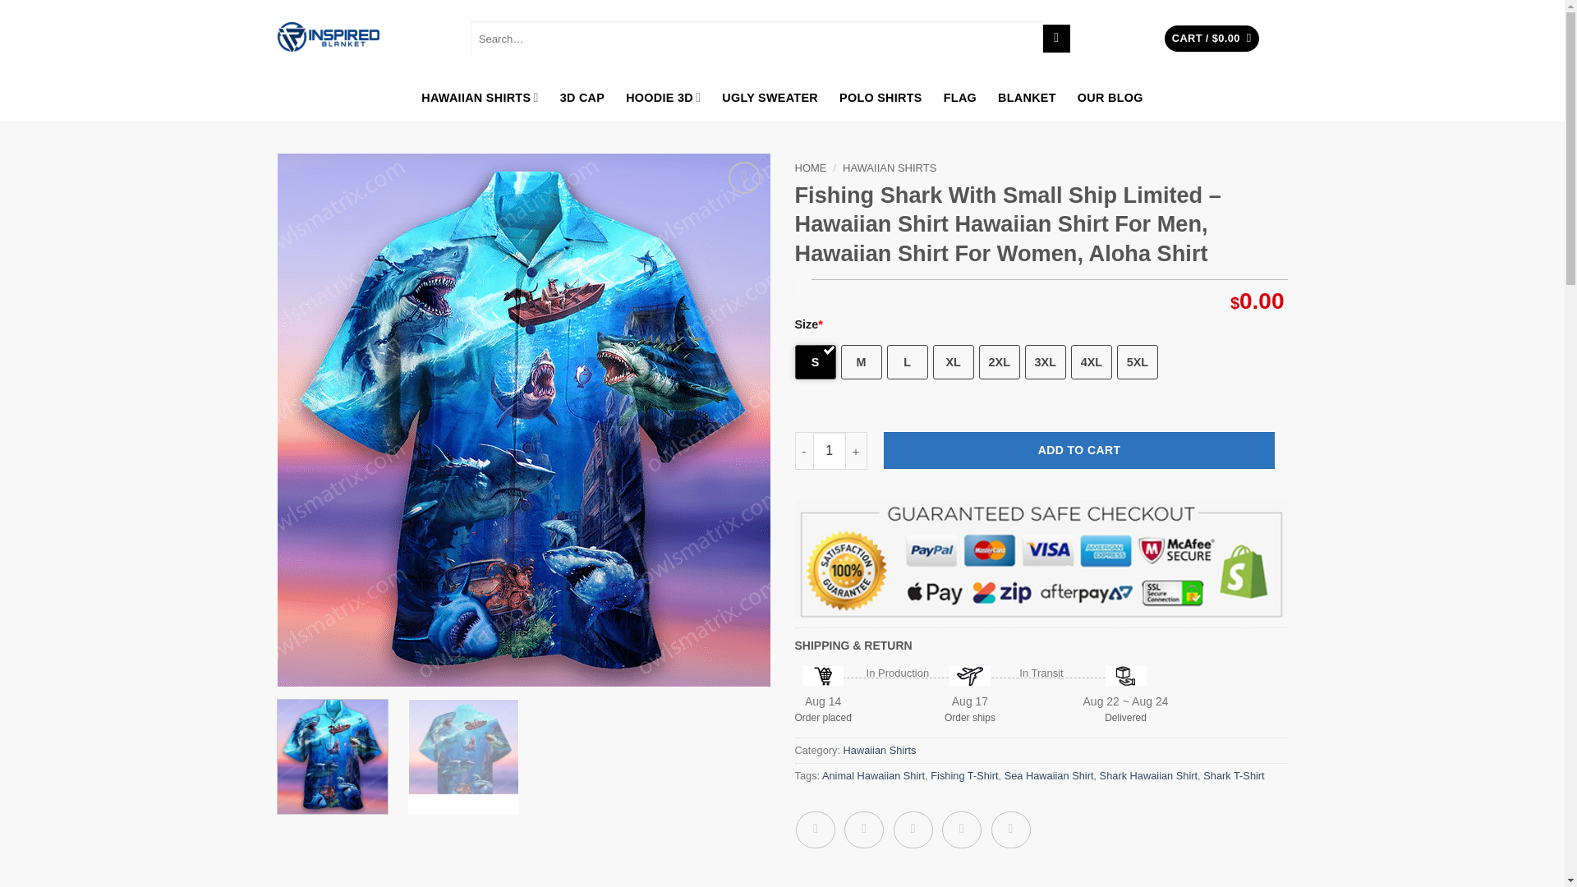  I want to click on 2XL, so click(1000, 362).